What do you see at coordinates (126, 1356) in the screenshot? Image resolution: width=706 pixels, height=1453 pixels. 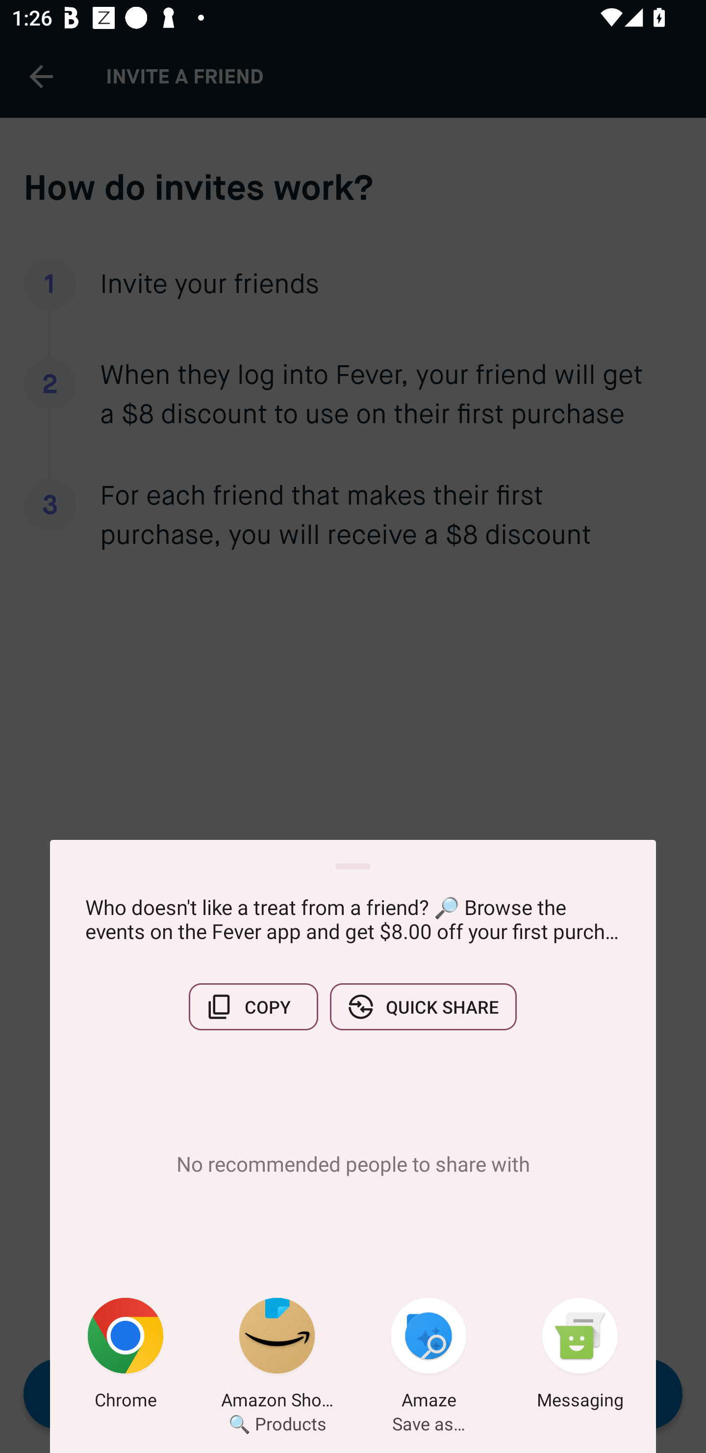 I see `Chrome` at bounding box center [126, 1356].